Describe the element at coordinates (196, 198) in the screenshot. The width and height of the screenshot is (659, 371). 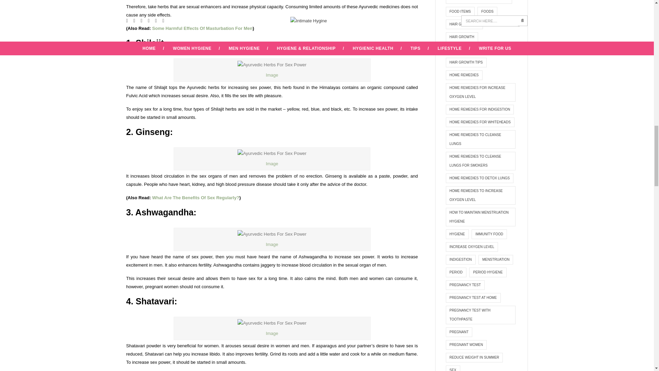
I see `What Are The Benefits Of Sex Regularly?` at that location.